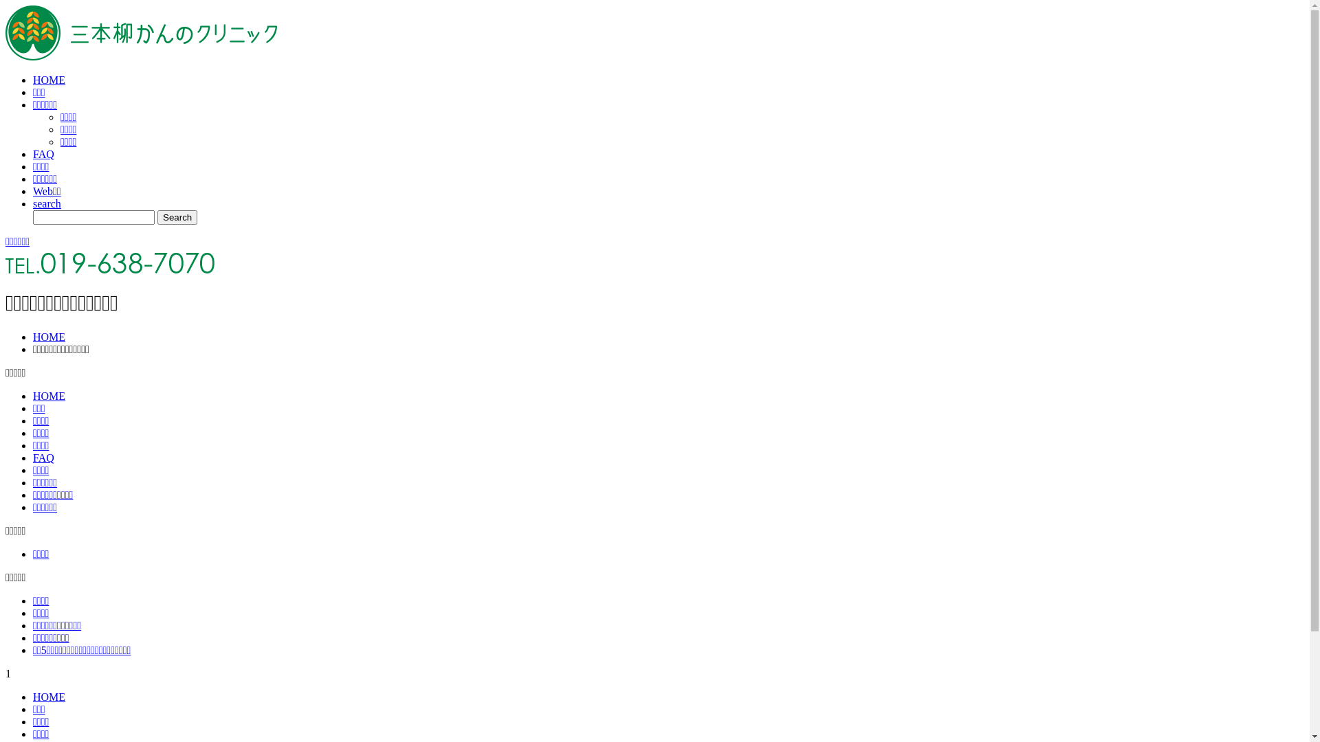 This screenshot has height=742, width=1320. Describe the element at coordinates (49, 396) in the screenshot. I see `HOME` at that location.